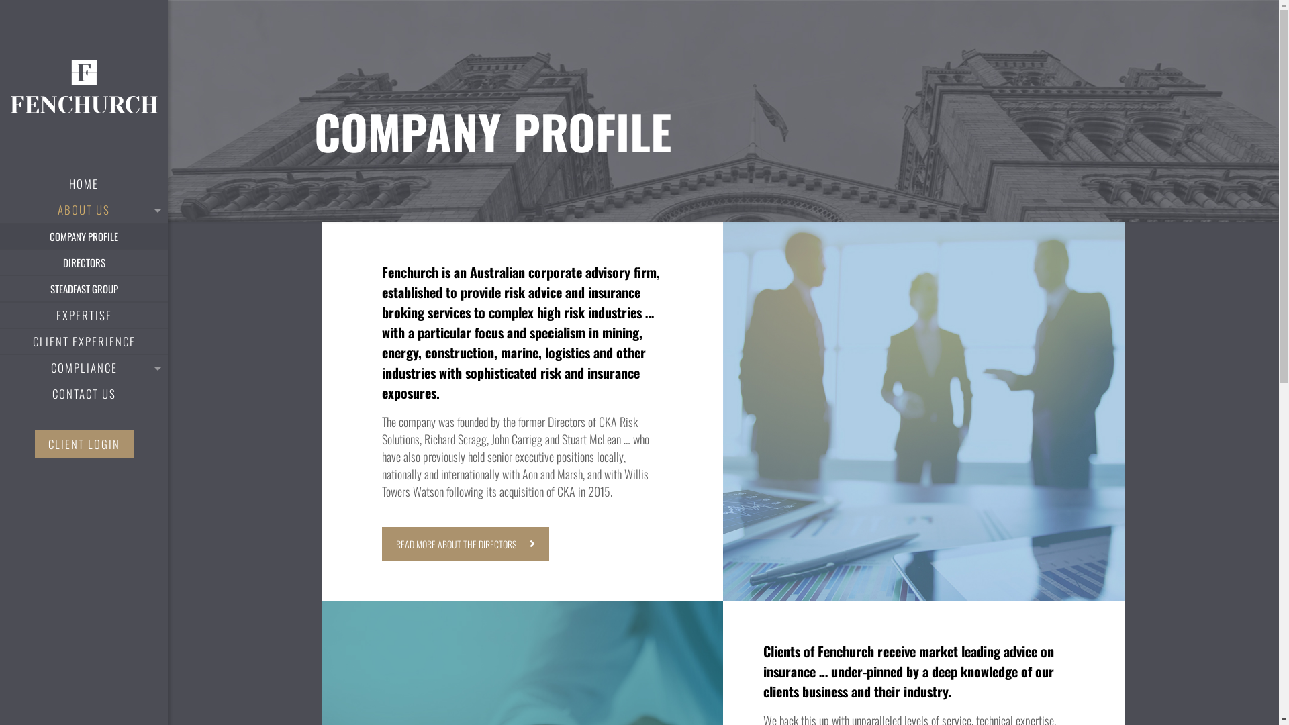 Image resolution: width=1289 pixels, height=725 pixels. What do you see at coordinates (84, 368) in the screenshot?
I see `COMPLIANCE` at bounding box center [84, 368].